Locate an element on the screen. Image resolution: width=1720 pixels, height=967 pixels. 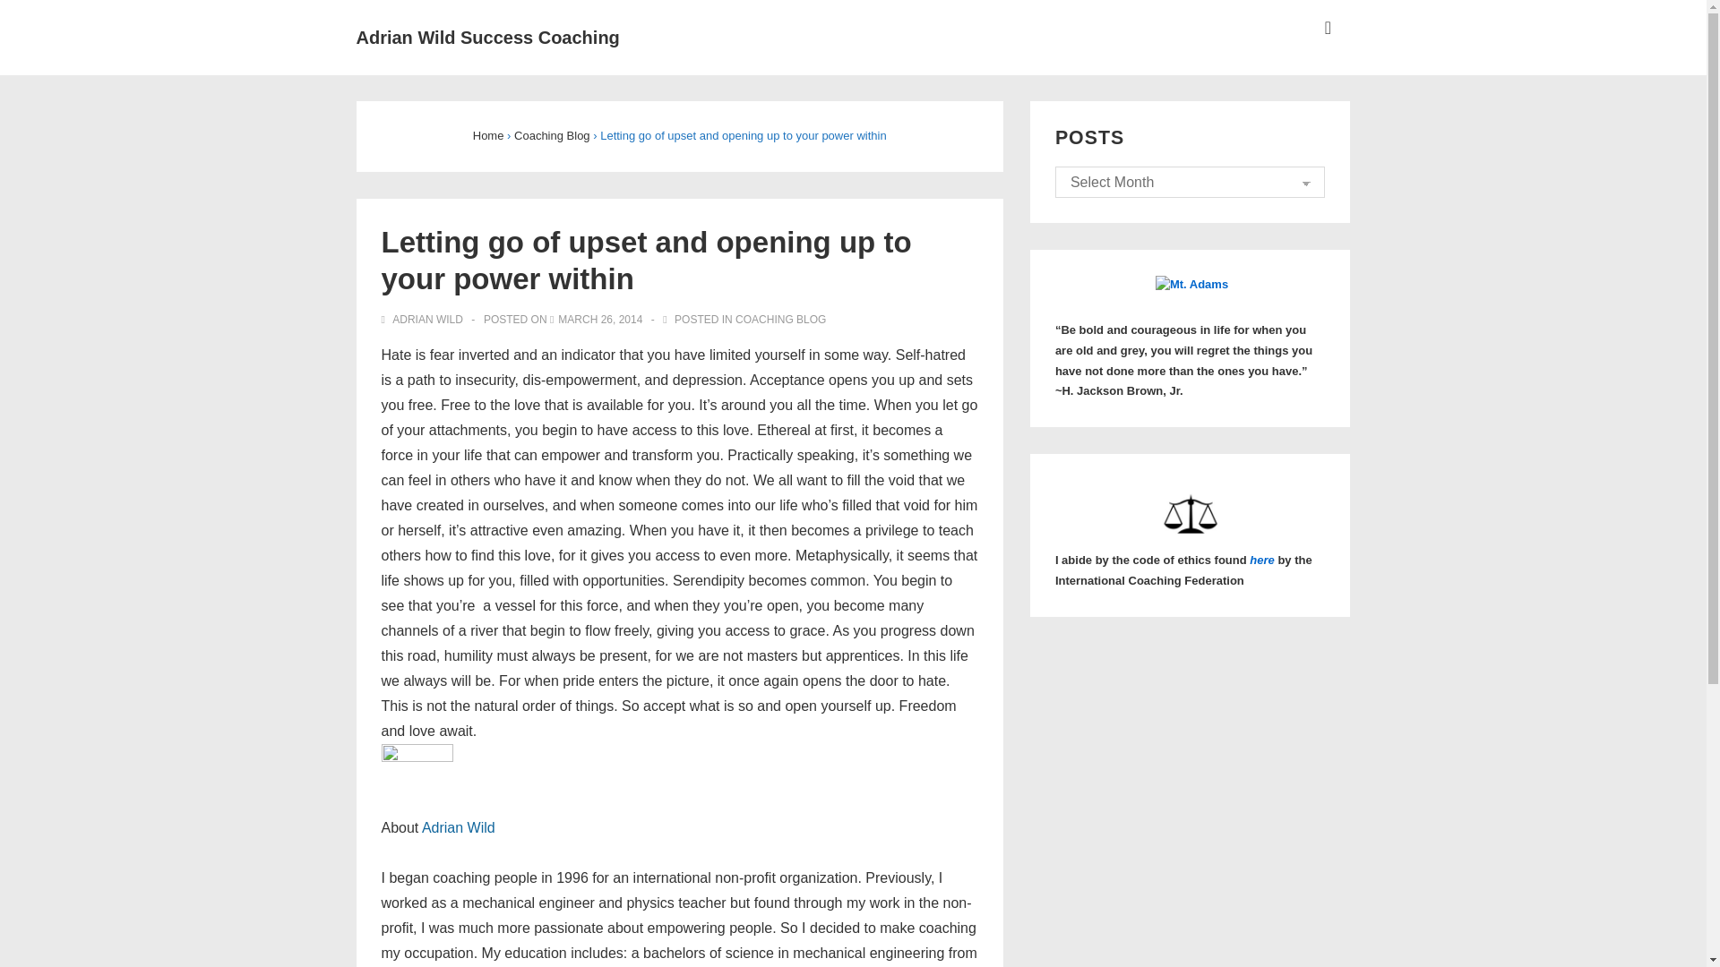
Home is located at coordinates (488, 134).